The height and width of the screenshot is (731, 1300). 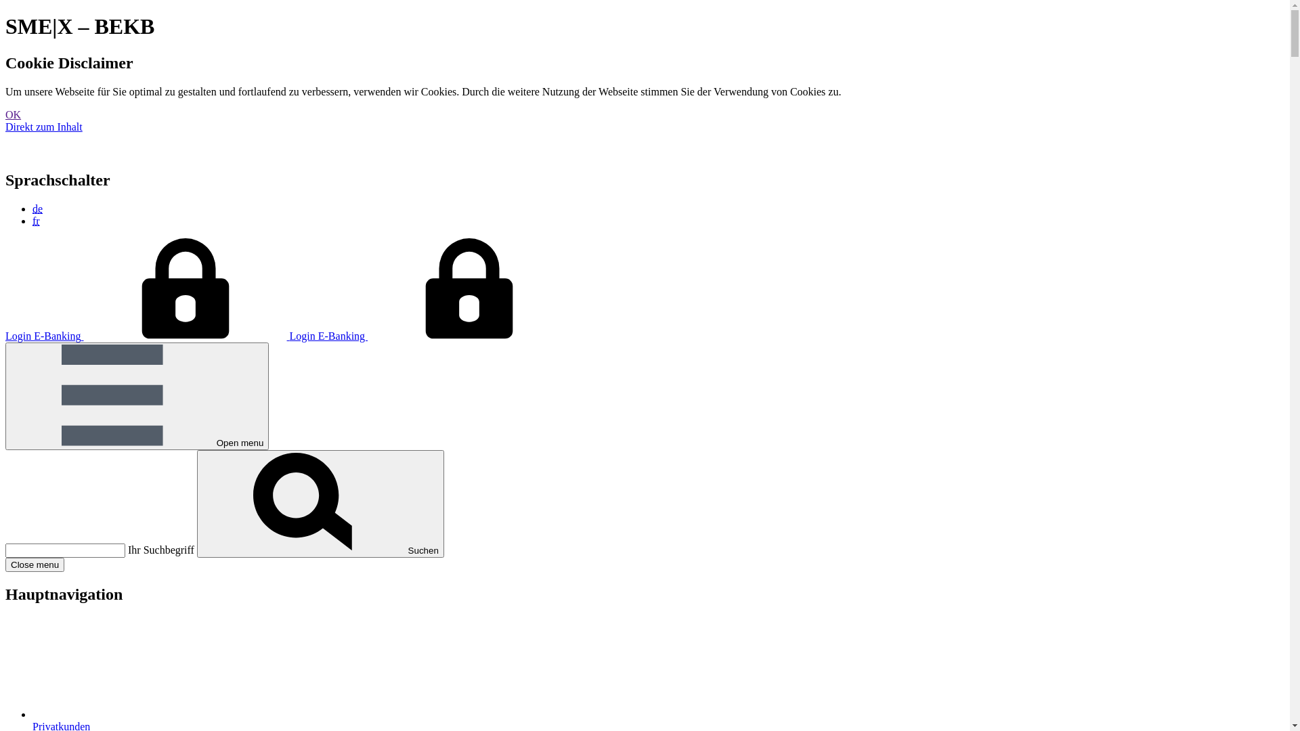 What do you see at coordinates (35, 564) in the screenshot?
I see `Close menu` at bounding box center [35, 564].